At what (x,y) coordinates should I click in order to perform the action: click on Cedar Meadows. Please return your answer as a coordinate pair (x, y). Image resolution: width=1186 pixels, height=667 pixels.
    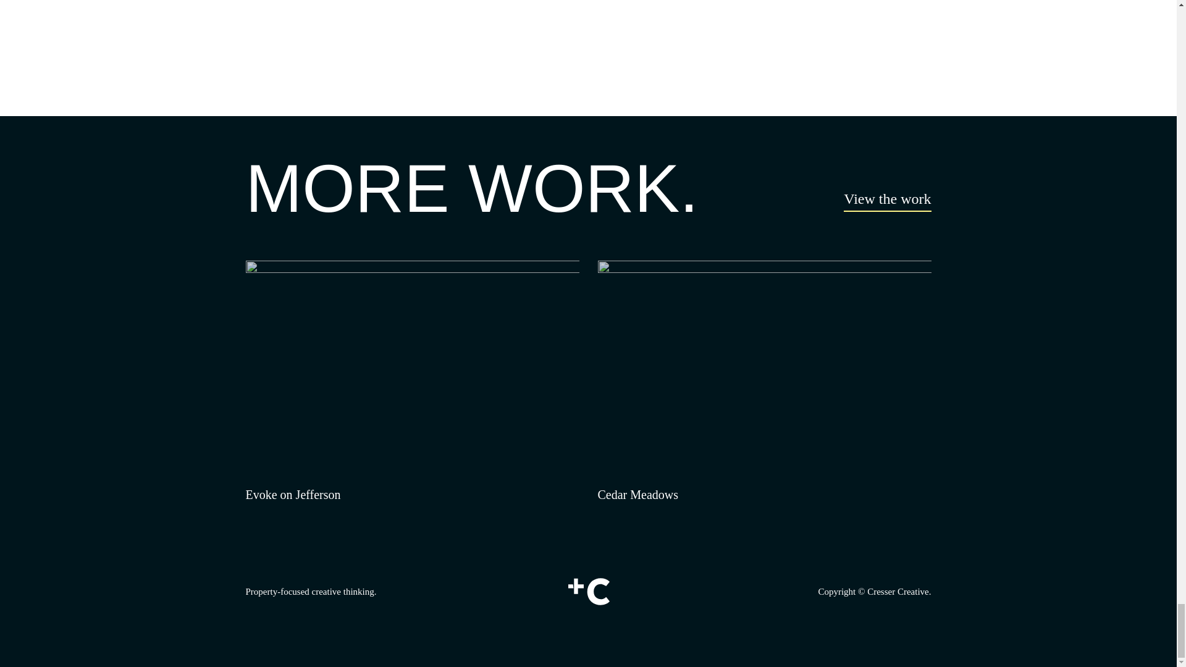
    Looking at the image, I should click on (764, 382).